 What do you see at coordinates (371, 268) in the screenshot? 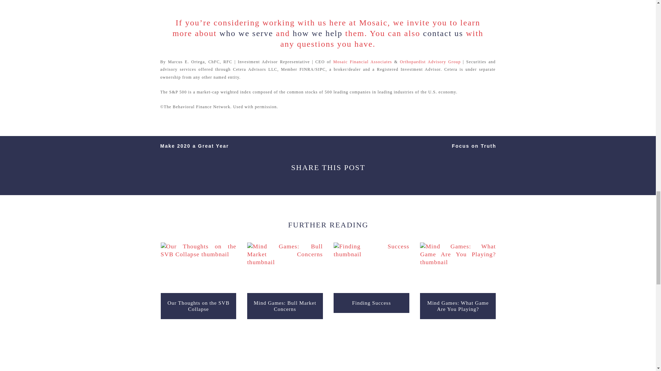
I see `read more` at bounding box center [371, 268].